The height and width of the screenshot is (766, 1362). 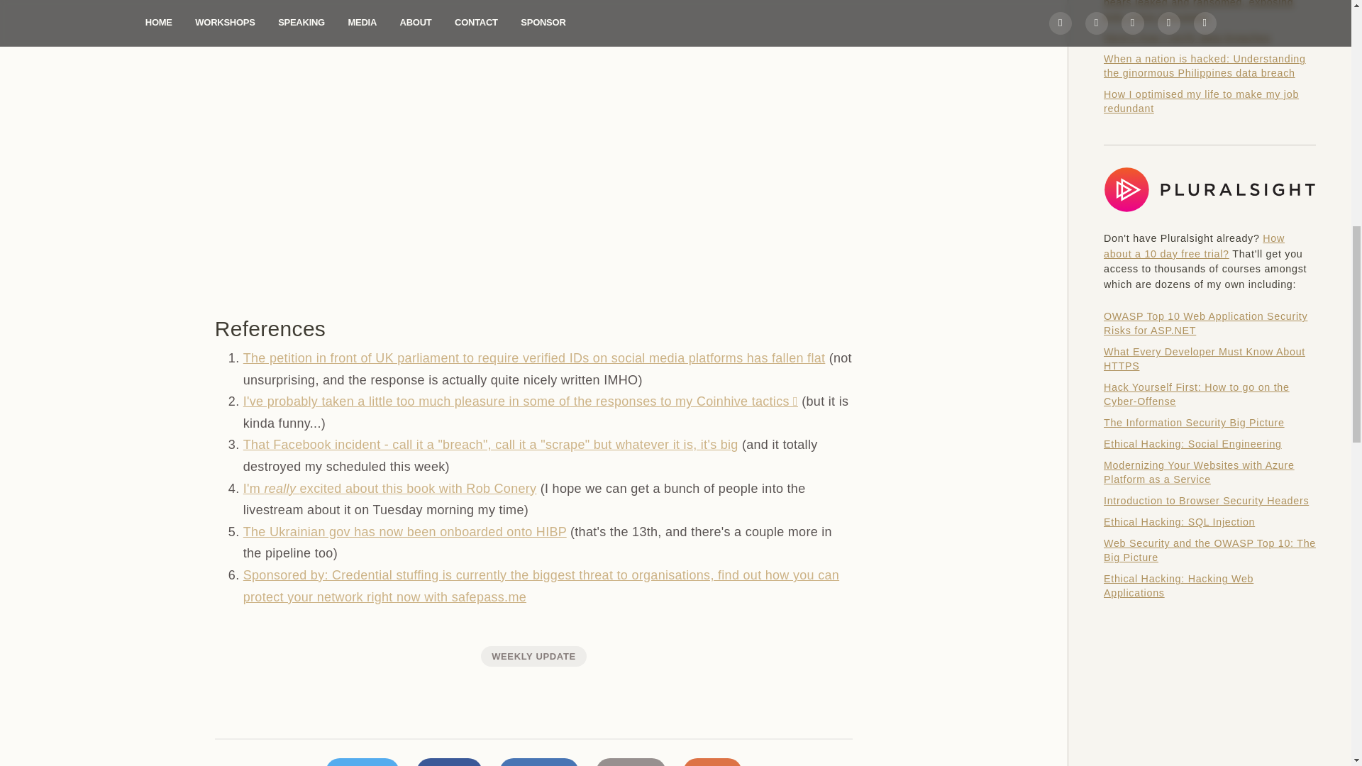 What do you see at coordinates (390, 488) in the screenshot?
I see `I'm really excited about this book with Rob Conery` at bounding box center [390, 488].